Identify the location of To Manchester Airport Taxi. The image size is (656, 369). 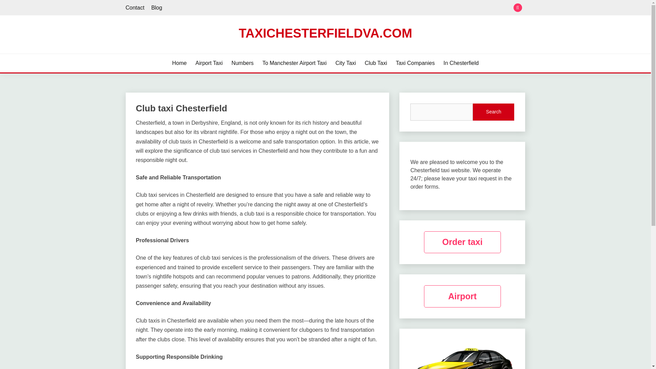
(295, 63).